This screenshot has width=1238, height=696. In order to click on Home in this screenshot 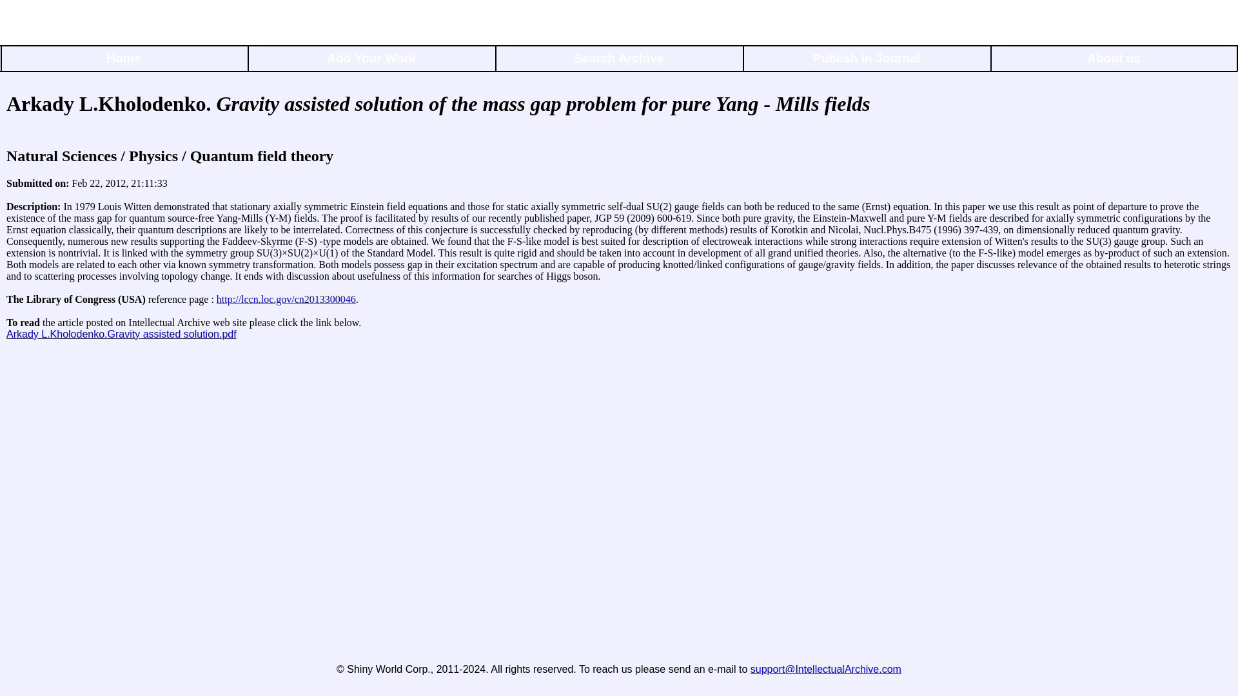, I will do `click(124, 61)`.